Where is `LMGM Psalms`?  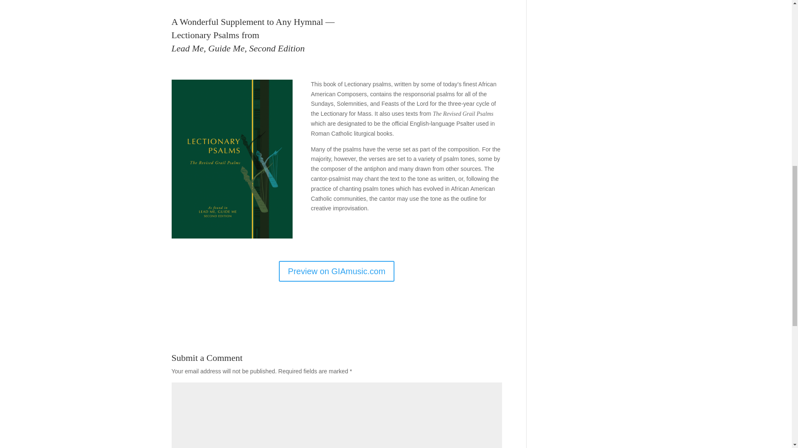
LMGM Psalms is located at coordinates (232, 159).